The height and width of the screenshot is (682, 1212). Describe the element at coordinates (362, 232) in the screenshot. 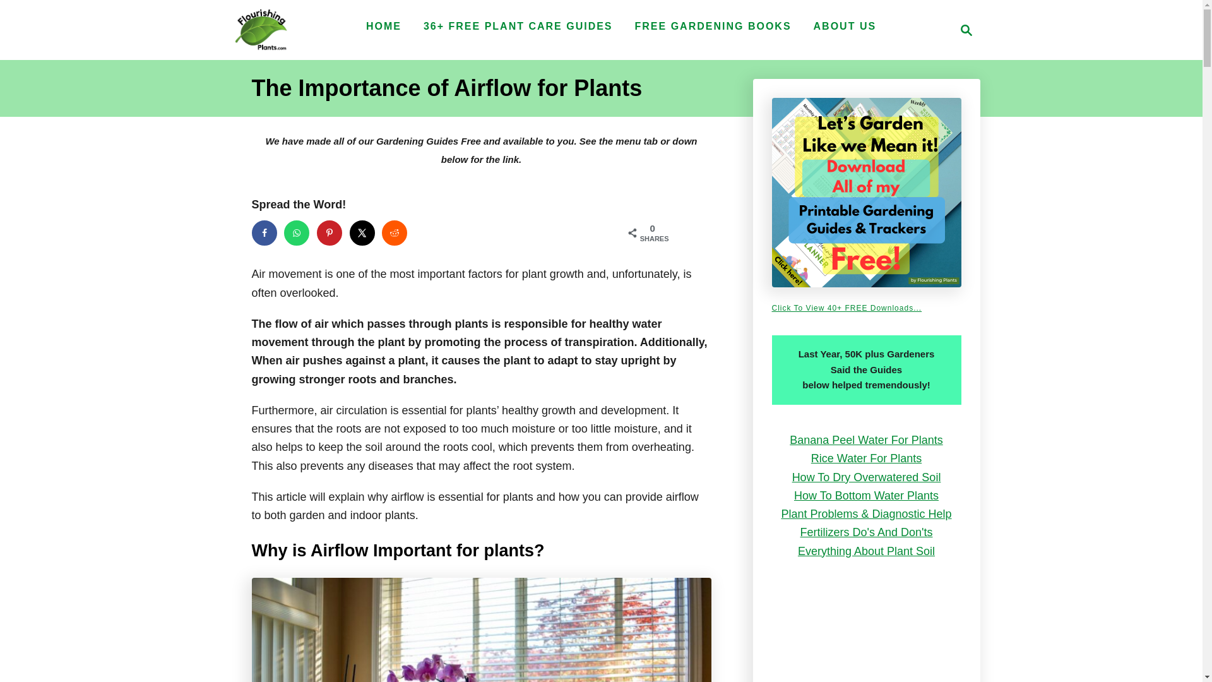

I see `Share on X` at that location.